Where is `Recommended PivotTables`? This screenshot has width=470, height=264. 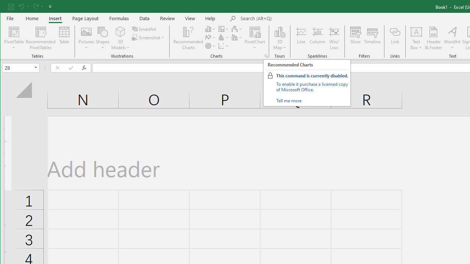 Recommended PivotTables is located at coordinates (40, 38).